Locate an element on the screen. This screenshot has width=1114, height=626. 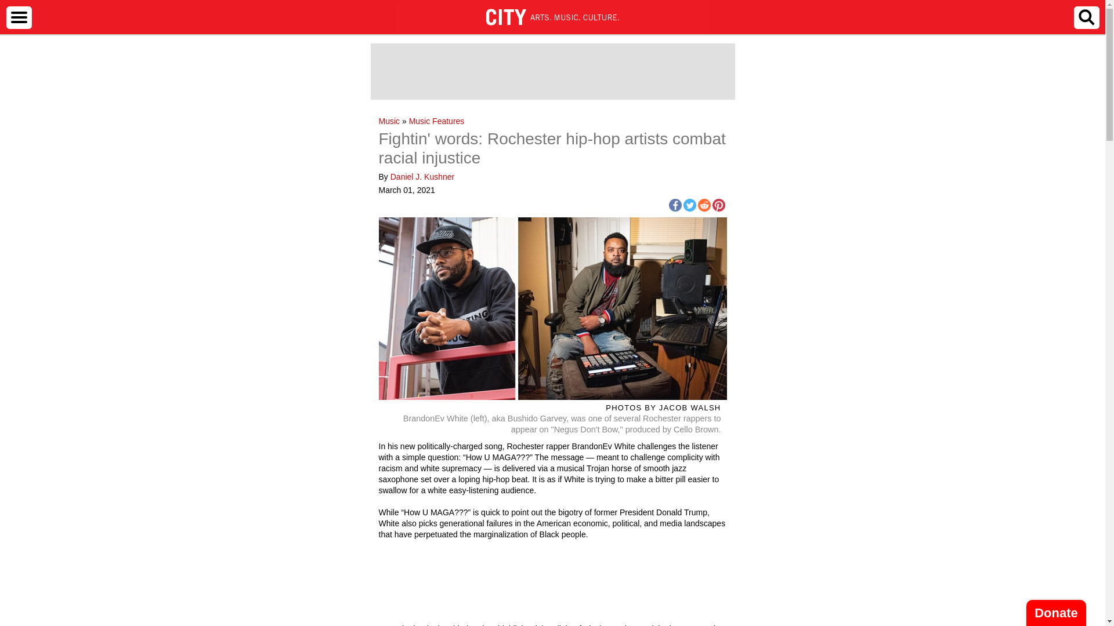
Daniel J. Kushner is located at coordinates (422, 177).